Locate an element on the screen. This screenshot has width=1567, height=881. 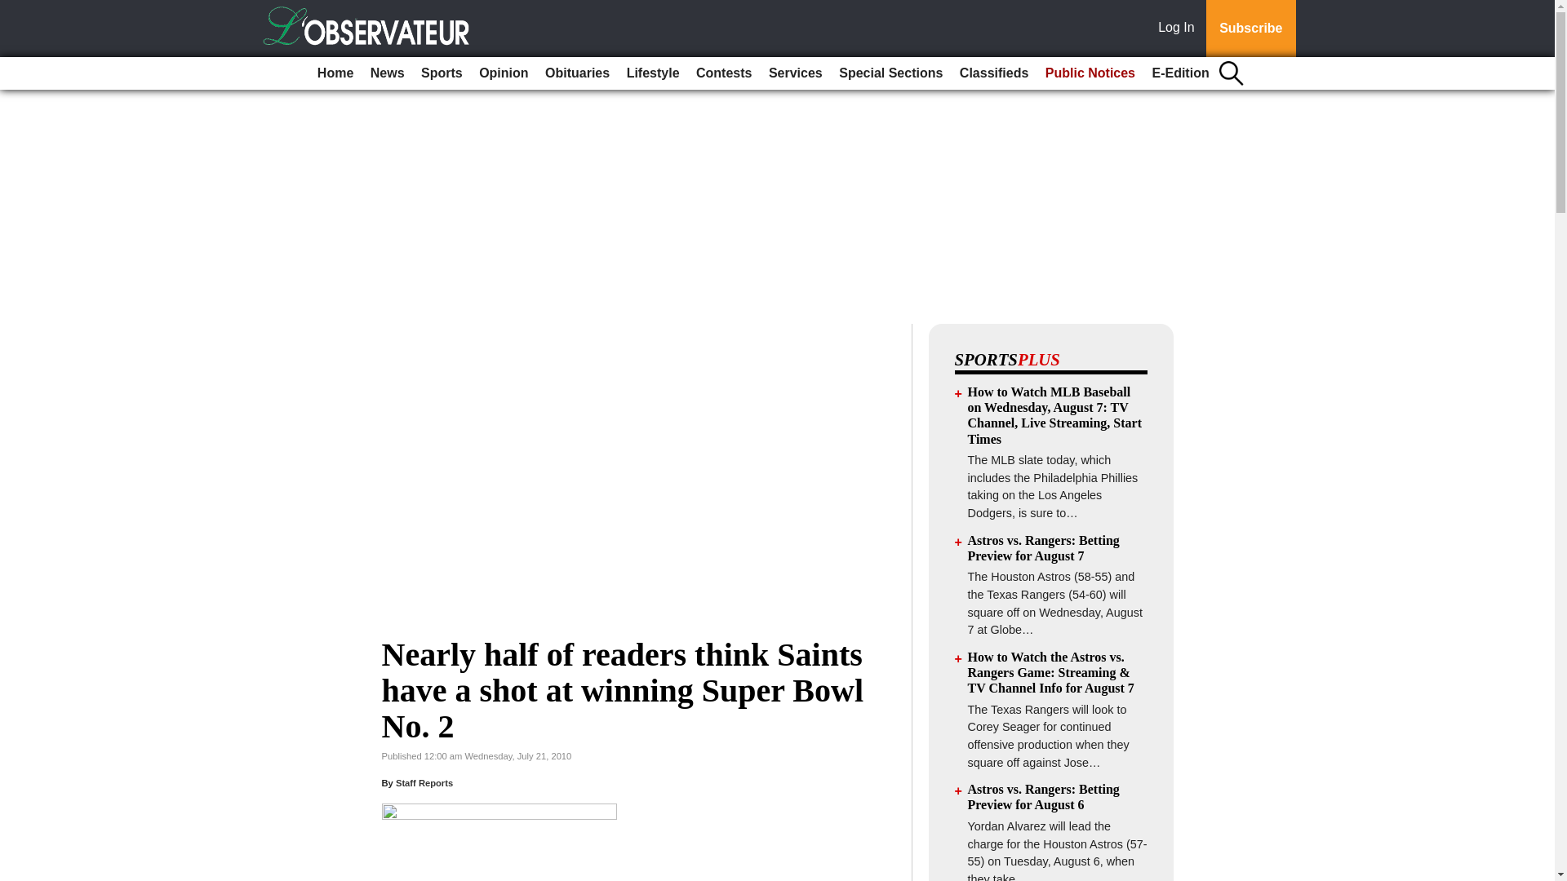
Public Notices is located at coordinates (1090, 73).